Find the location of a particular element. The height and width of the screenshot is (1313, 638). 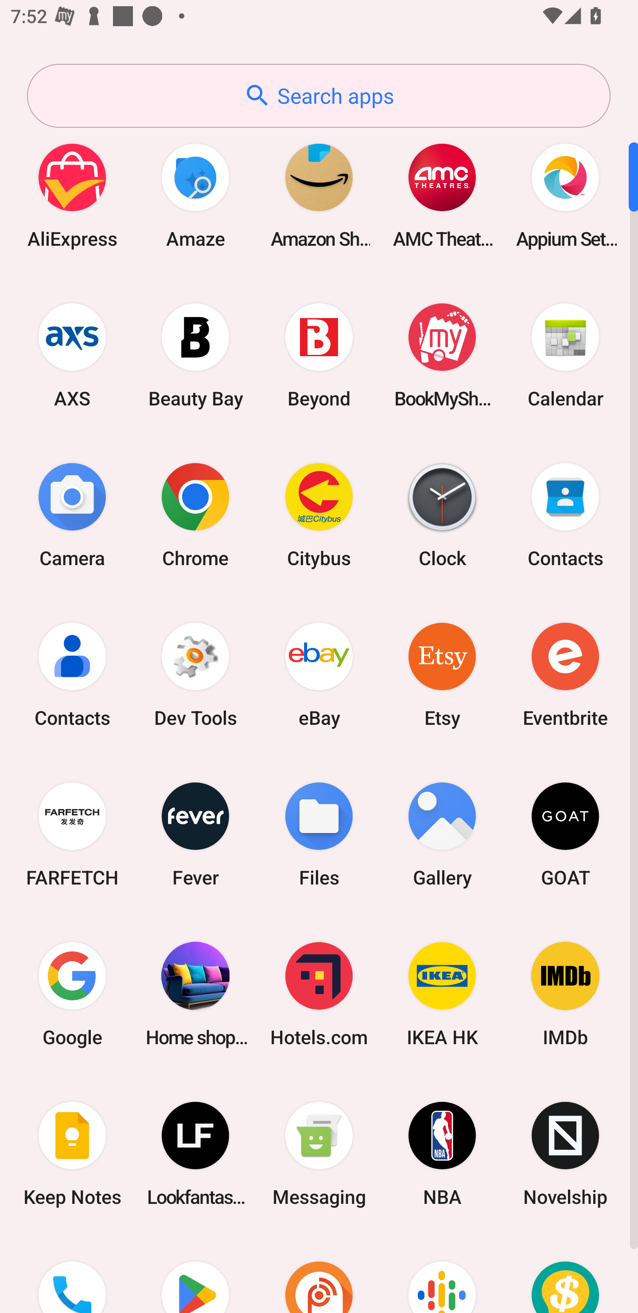

IMDb is located at coordinates (565, 994).